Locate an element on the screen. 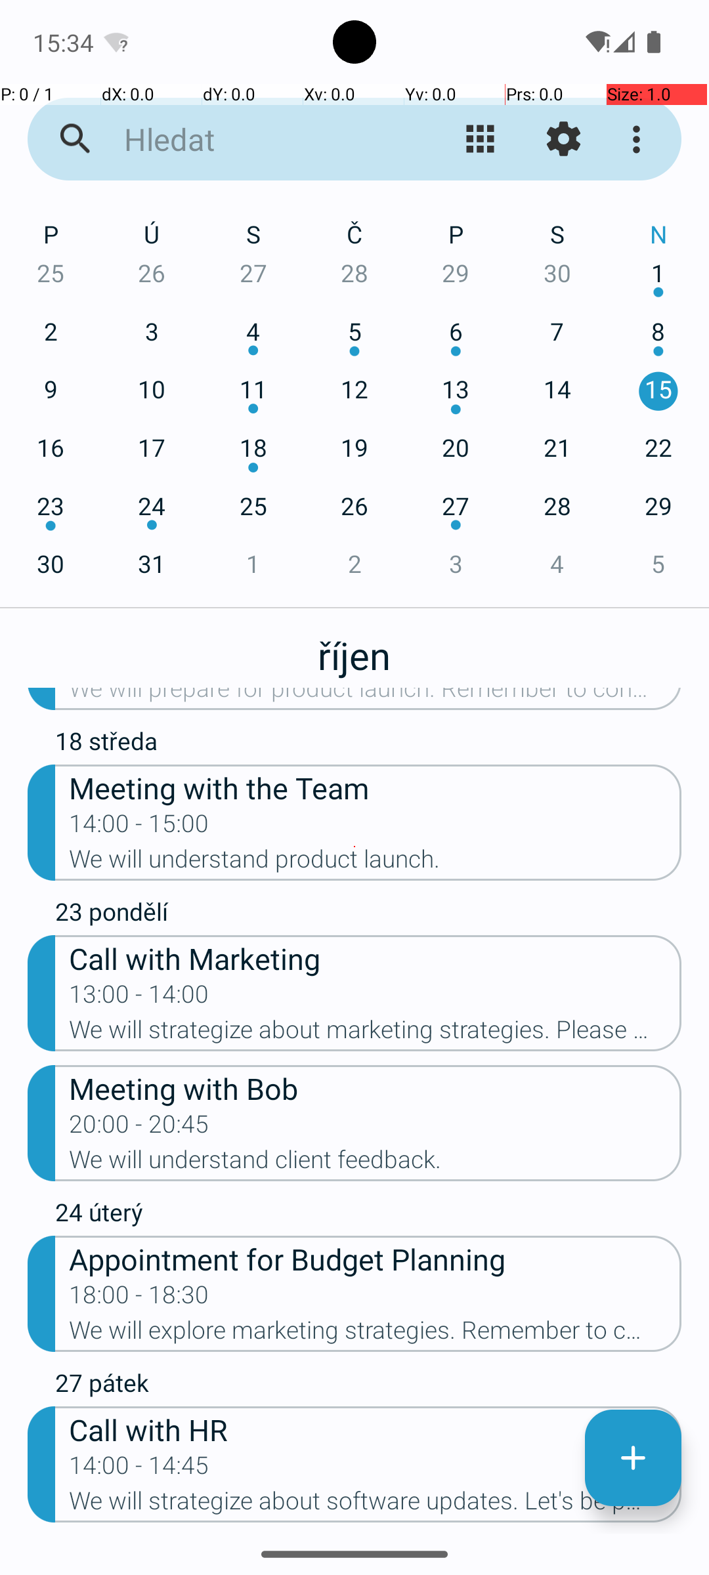 The height and width of the screenshot is (1575, 709). We will explore marketing strategies. Remember to confirm attendance. is located at coordinates (376, 1334).